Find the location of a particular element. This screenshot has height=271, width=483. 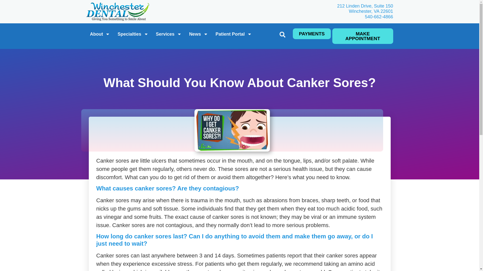

News is located at coordinates (199, 34).